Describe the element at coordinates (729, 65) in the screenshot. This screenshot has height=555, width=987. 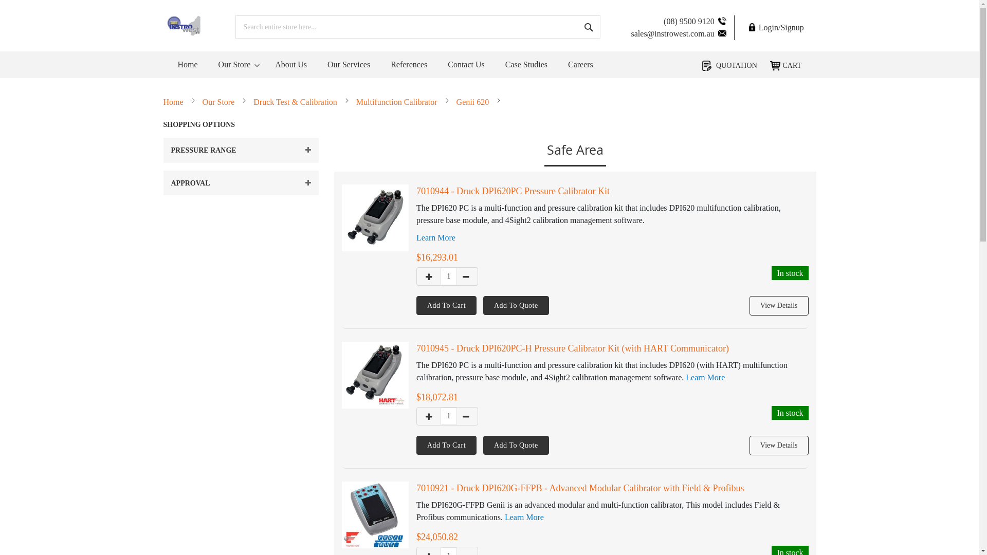
I see `QUOTATION` at that location.